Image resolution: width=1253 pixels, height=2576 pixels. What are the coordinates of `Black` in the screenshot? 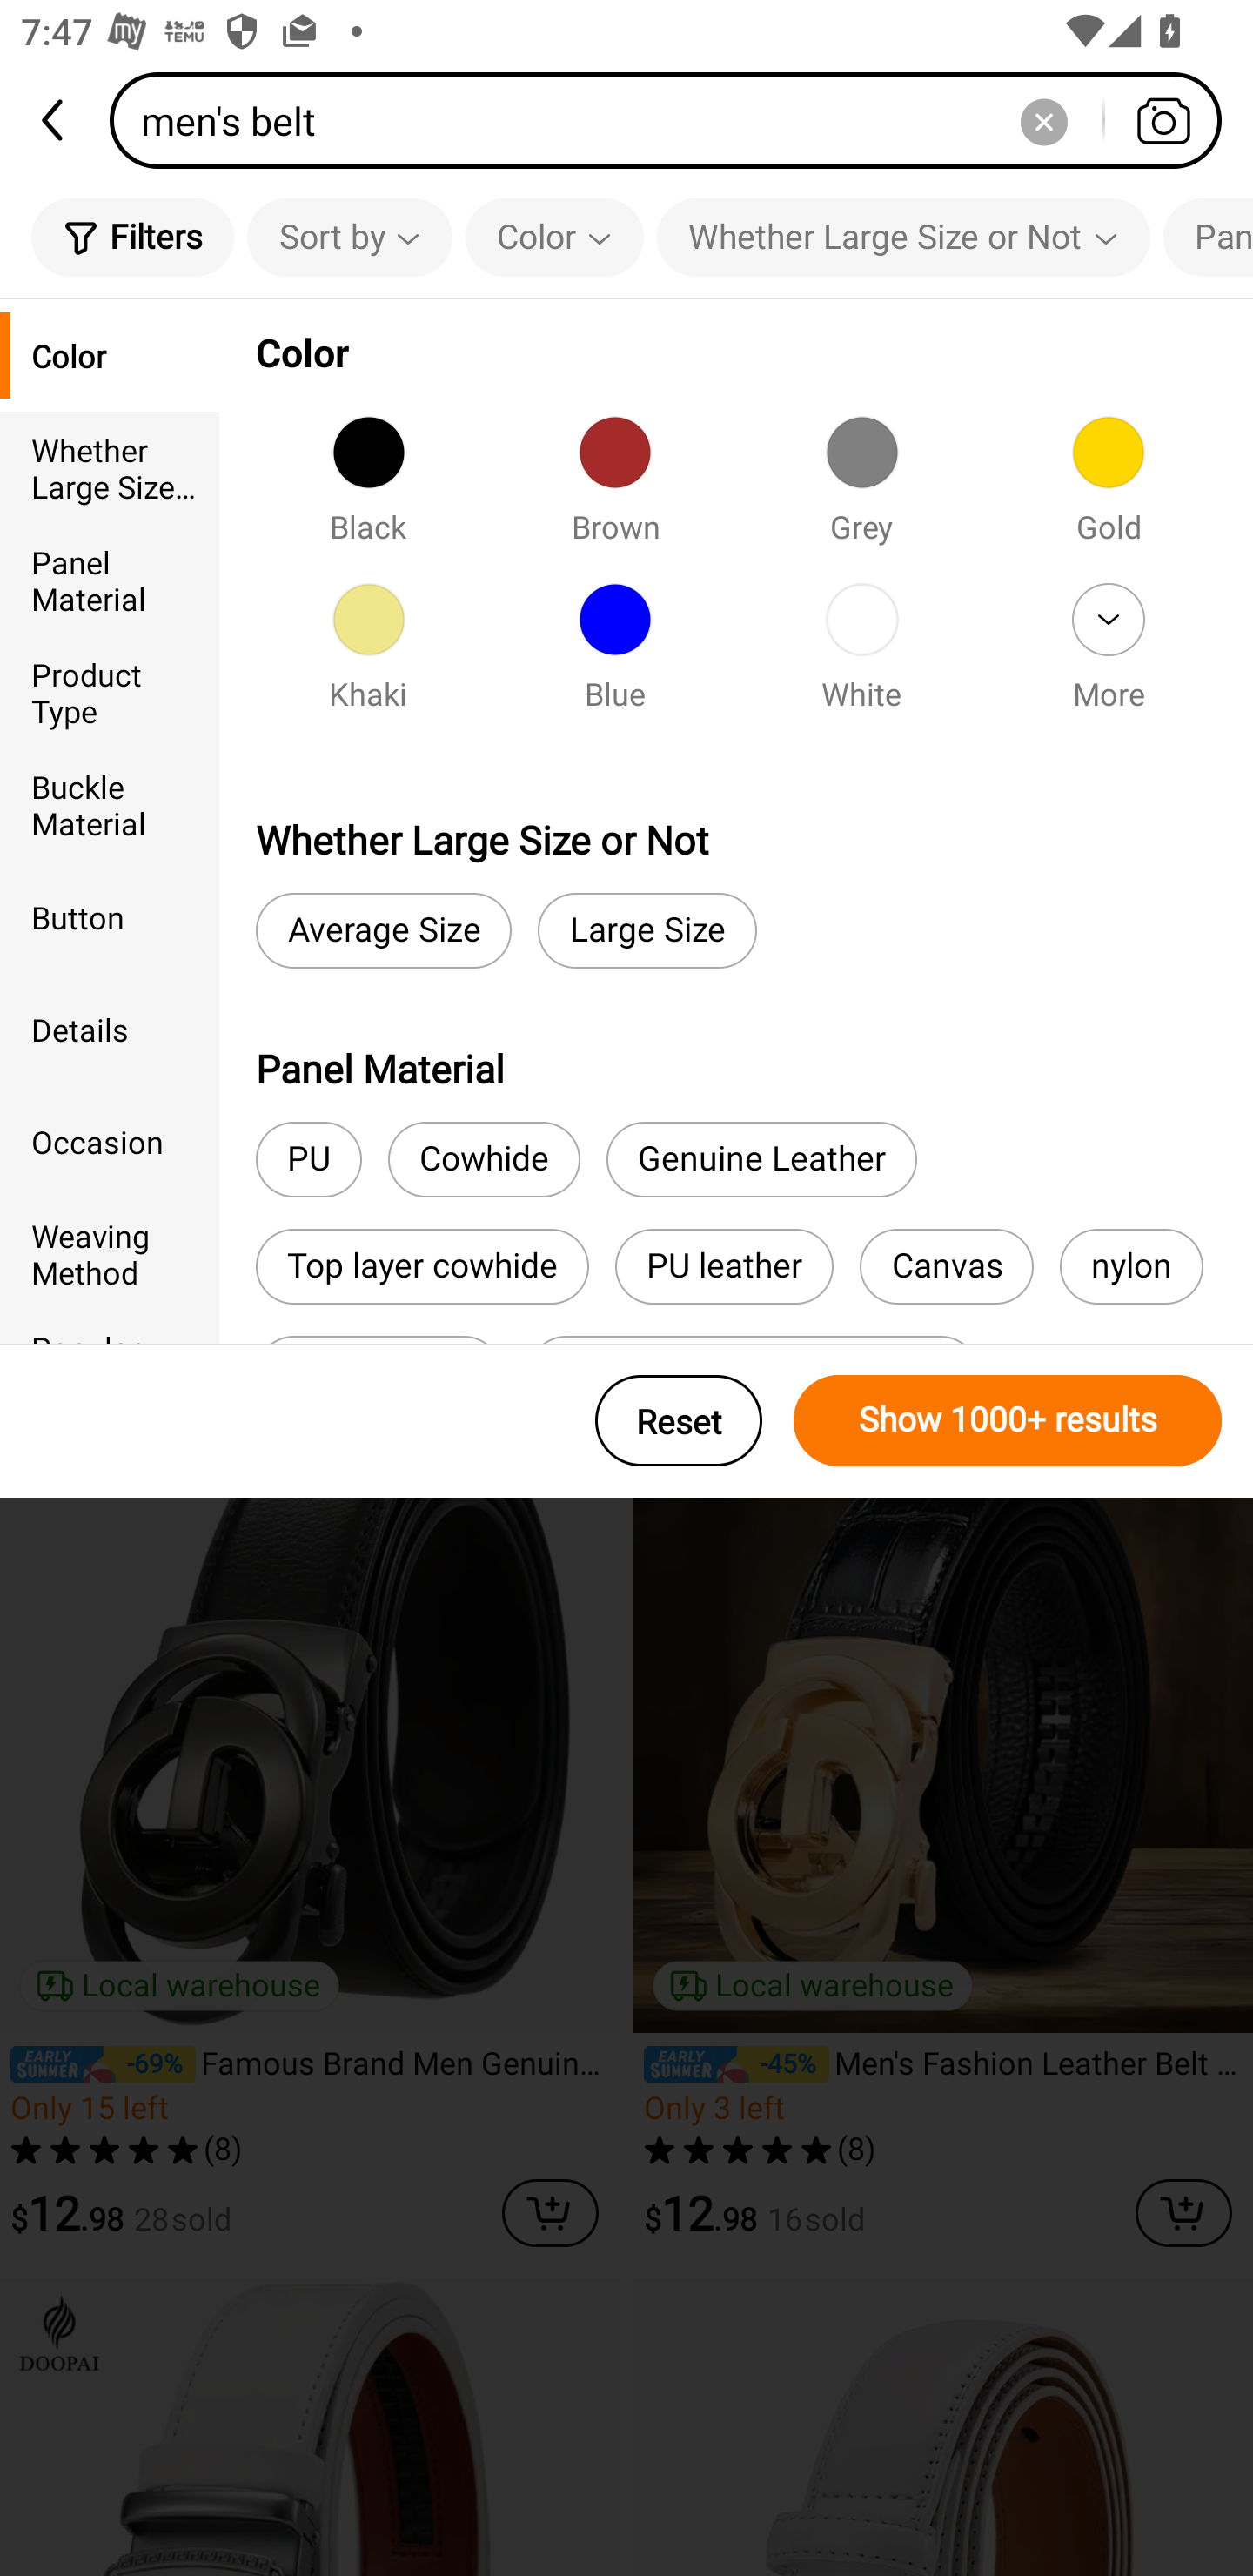 It's located at (832, 449).